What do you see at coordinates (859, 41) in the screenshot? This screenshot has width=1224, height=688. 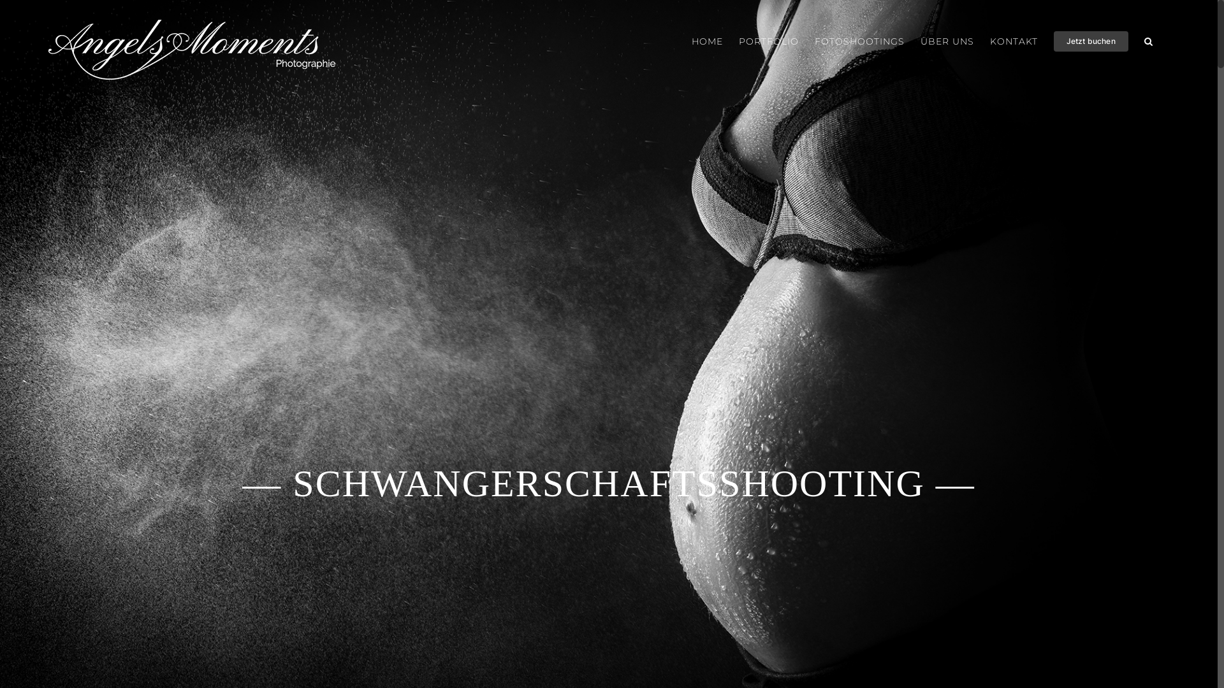 I see `FOTOSHOOTINGS` at bounding box center [859, 41].